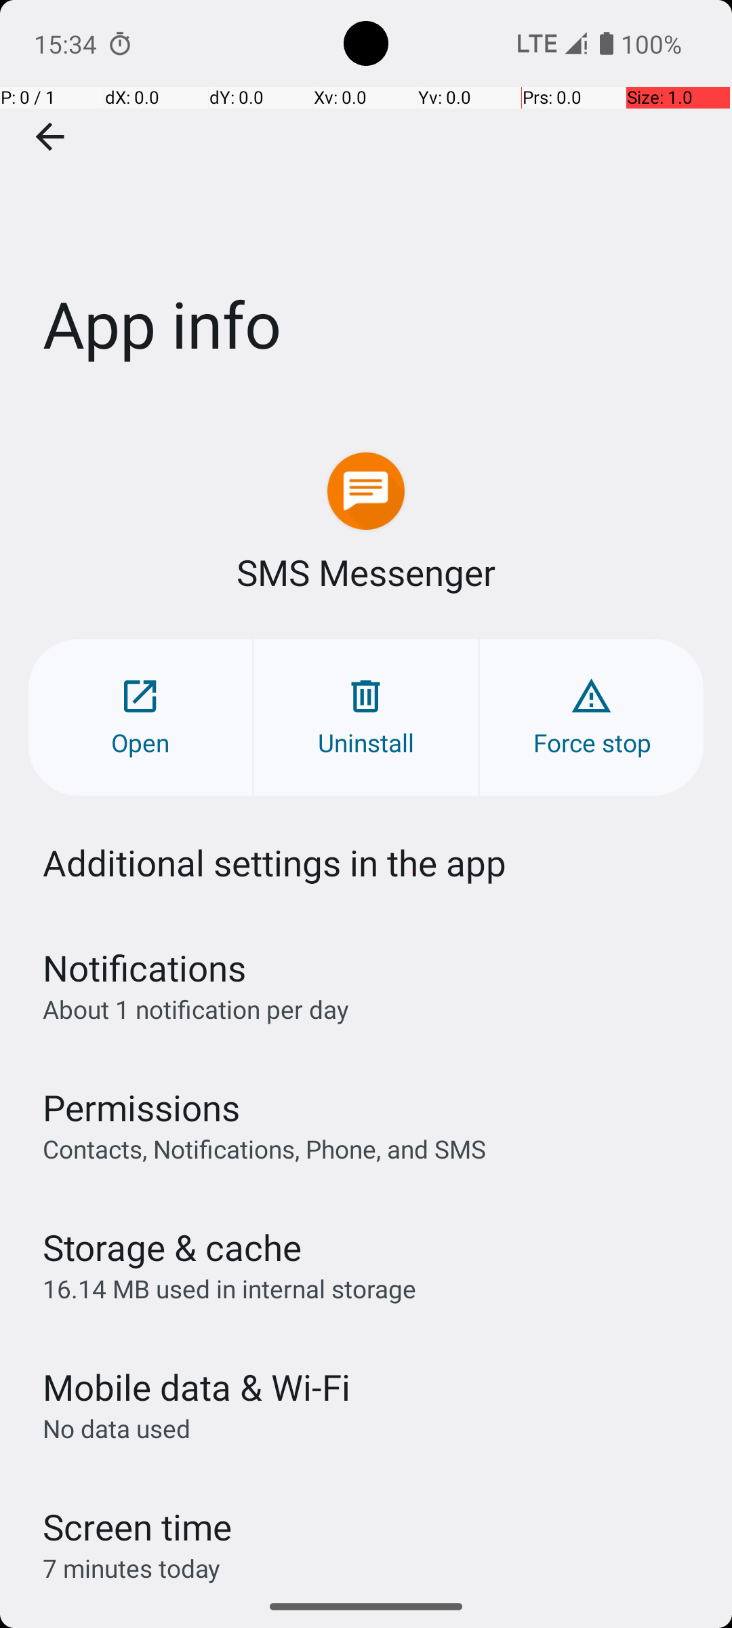 This screenshot has width=732, height=1628. What do you see at coordinates (229, 1289) in the screenshot?
I see `16.14 MB used in internal storage` at bounding box center [229, 1289].